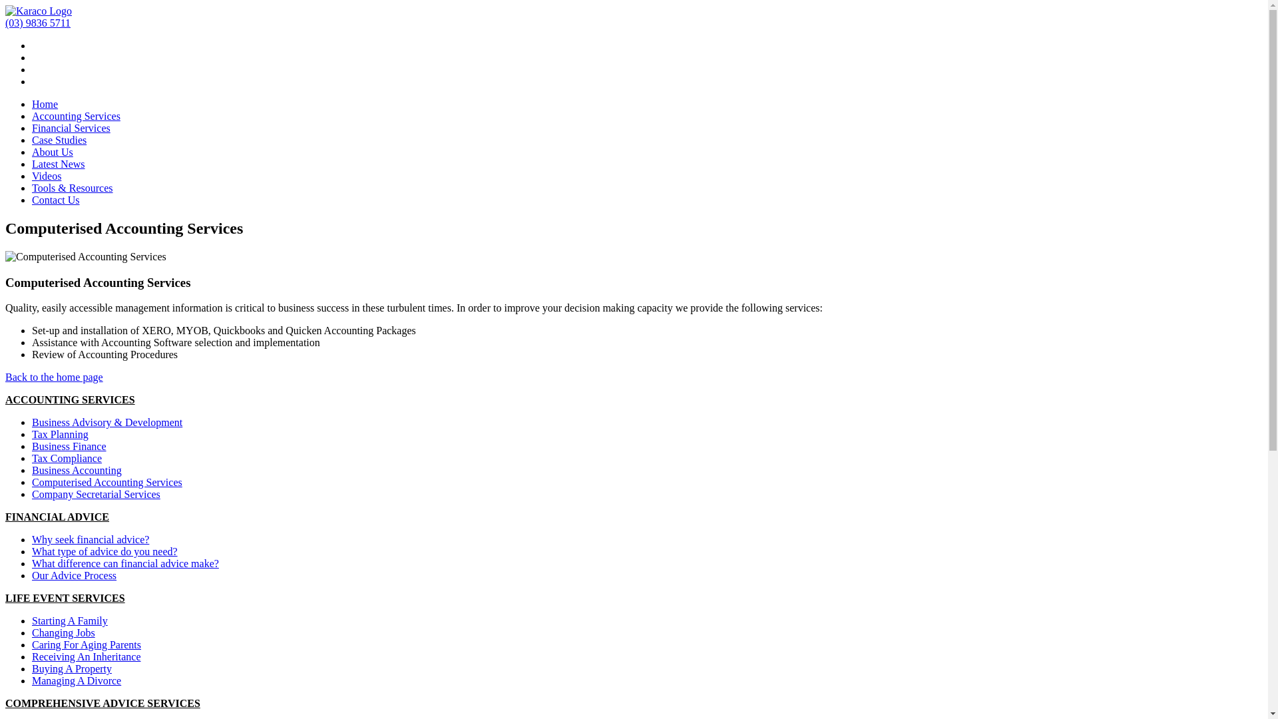 The image size is (1278, 719). I want to click on (03) 9836 5711, so click(38, 23).